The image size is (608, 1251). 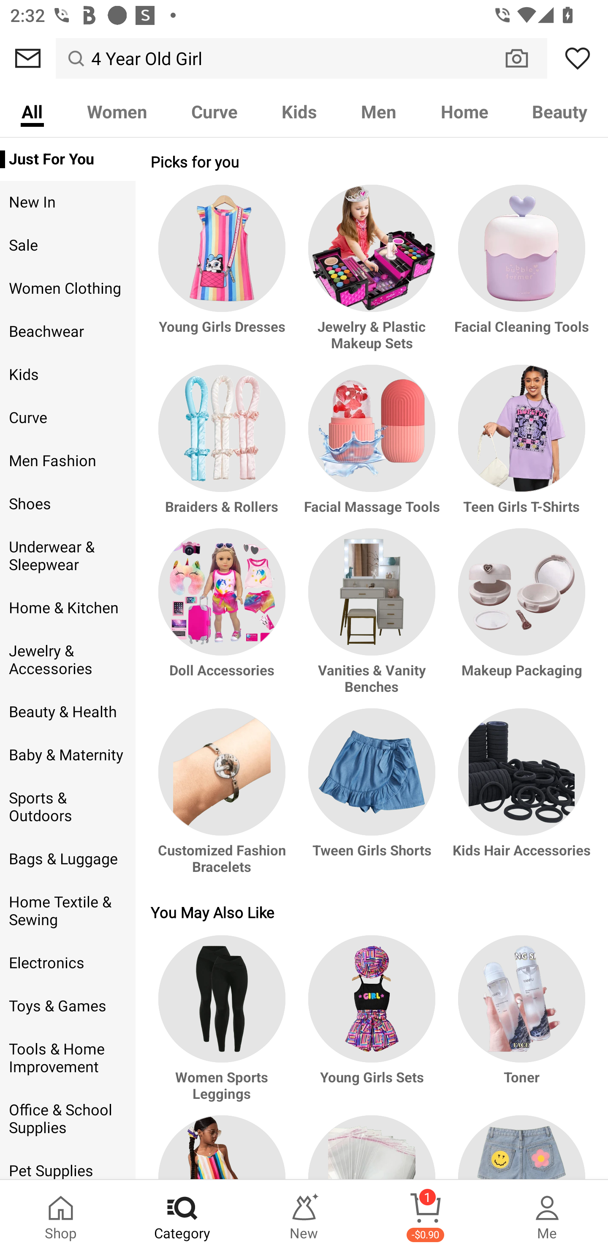 What do you see at coordinates (68, 331) in the screenshot?
I see `Beachwear` at bounding box center [68, 331].